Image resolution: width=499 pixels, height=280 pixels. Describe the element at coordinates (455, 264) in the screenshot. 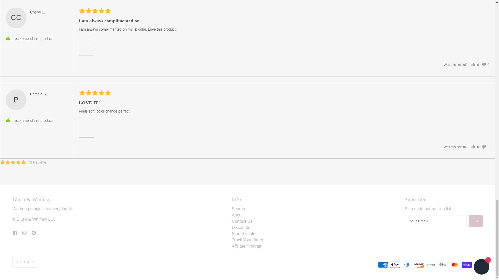

I see `Mastercard` at that location.